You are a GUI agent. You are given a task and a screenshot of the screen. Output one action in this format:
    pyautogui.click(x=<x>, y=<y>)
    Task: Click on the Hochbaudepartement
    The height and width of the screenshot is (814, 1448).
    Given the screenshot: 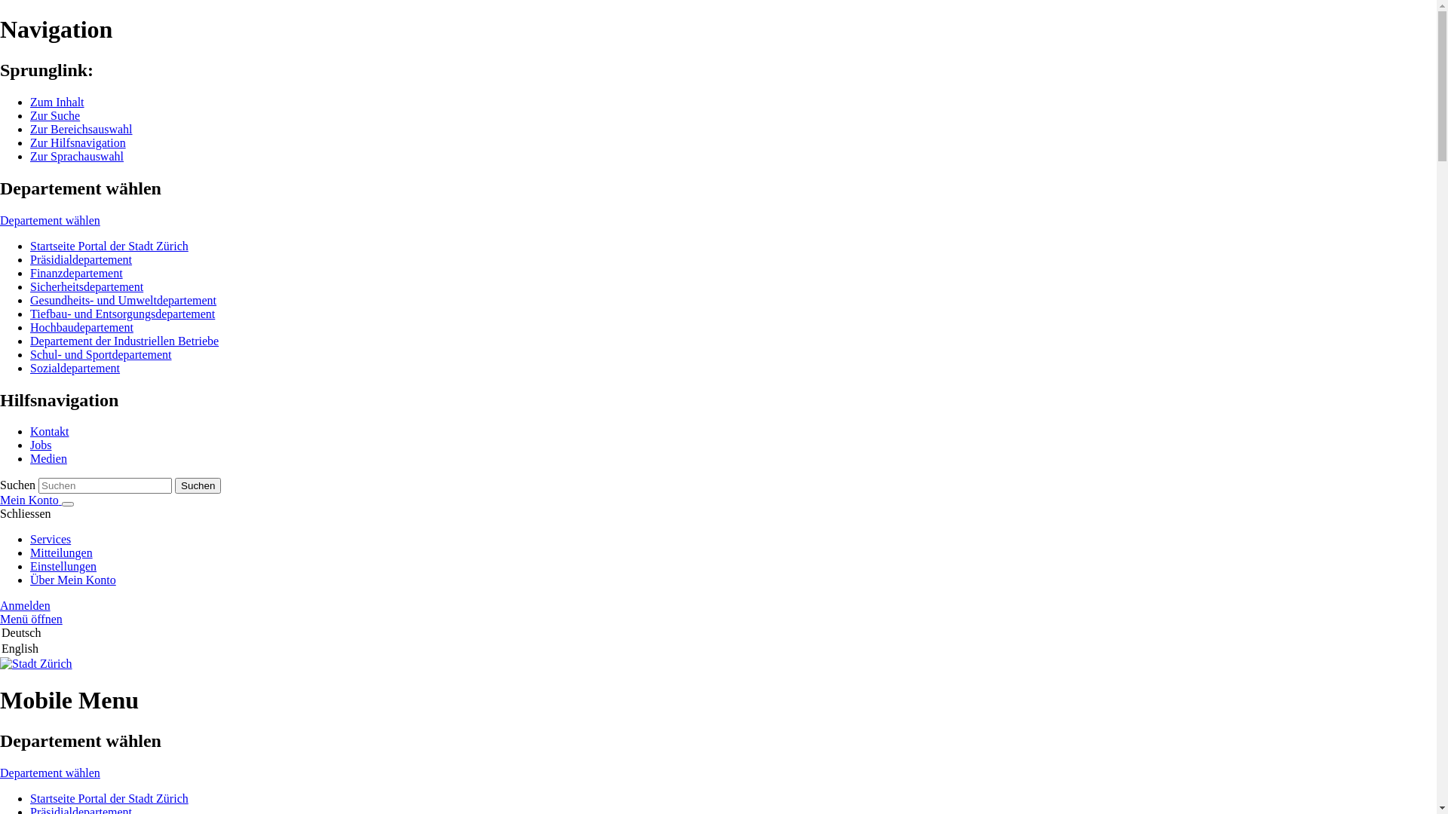 What is the action you would take?
    pyautogui.click(x=81, y=327)
    